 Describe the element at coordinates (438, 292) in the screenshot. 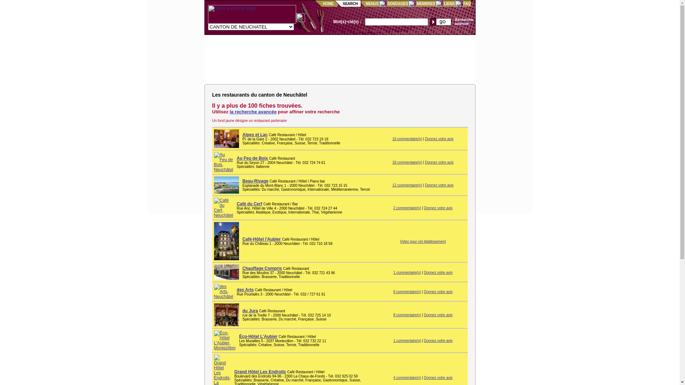

I see `Donnez votre avis` at that location.